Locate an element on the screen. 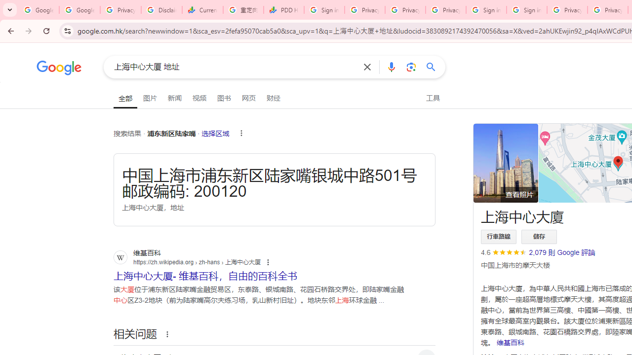  PDD Holdings Inc - ADR (PDD) Price & News - Google Finance is located at coordinates (283, 10).